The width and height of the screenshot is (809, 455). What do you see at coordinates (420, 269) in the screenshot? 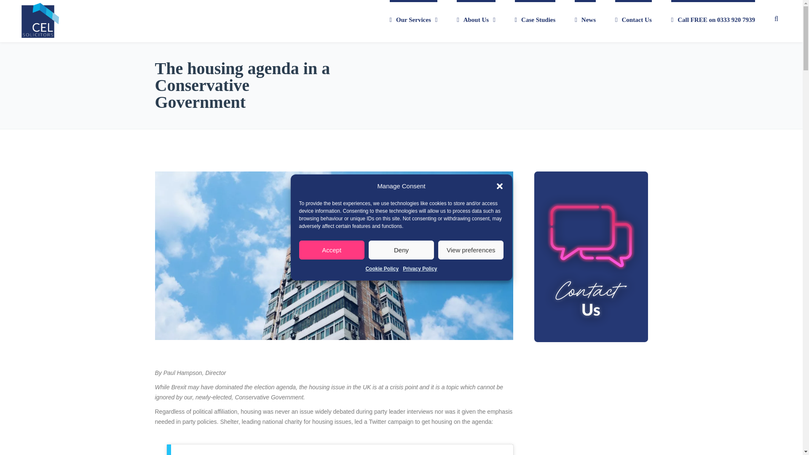
I see `Privacy Policy` at bounding box center [420, 269].